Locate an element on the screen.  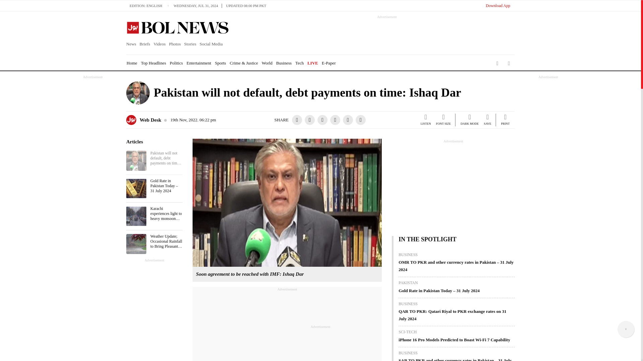
Download App is located at coordinates (498, 5).